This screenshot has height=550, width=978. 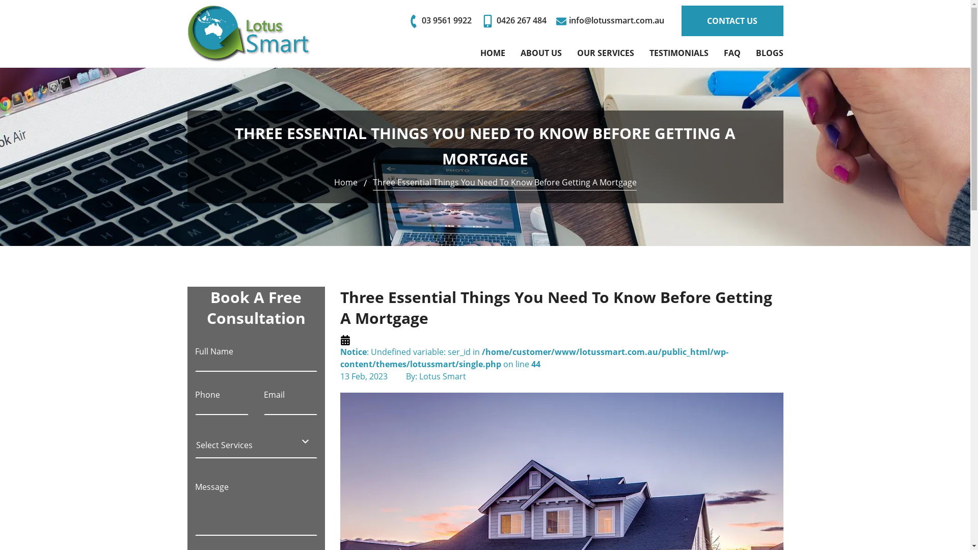 What do you see at coordinates (610, 20) in the screenshot?
I see `info@lotussmart.com.au` at bounding box center [610, 20].